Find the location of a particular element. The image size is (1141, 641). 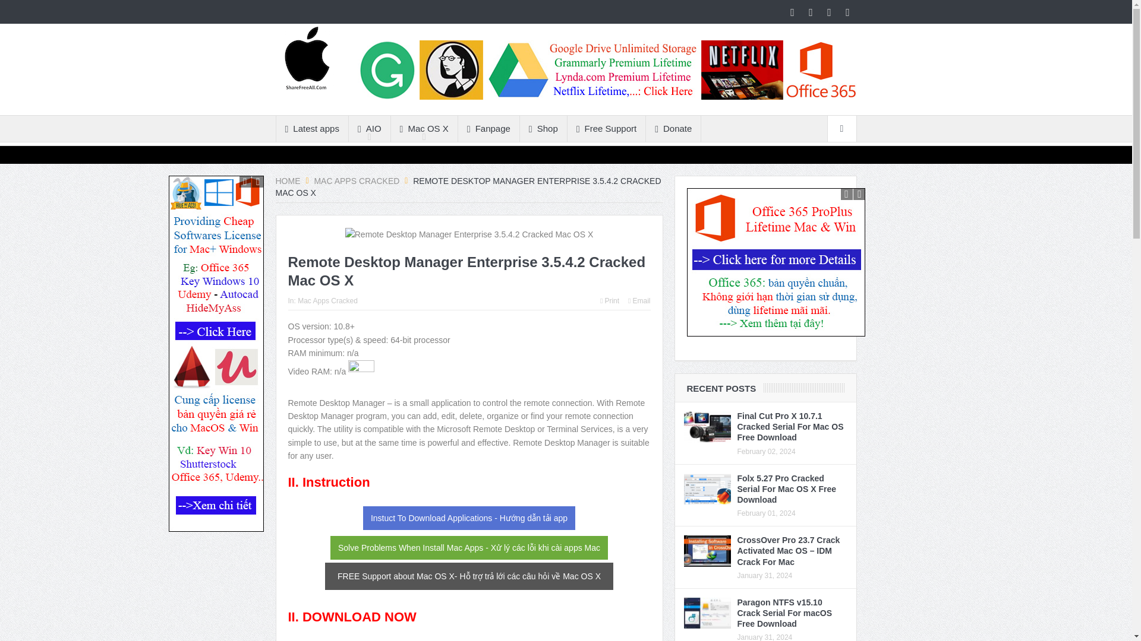

Mac OS X is located at coordinates (424, 128).